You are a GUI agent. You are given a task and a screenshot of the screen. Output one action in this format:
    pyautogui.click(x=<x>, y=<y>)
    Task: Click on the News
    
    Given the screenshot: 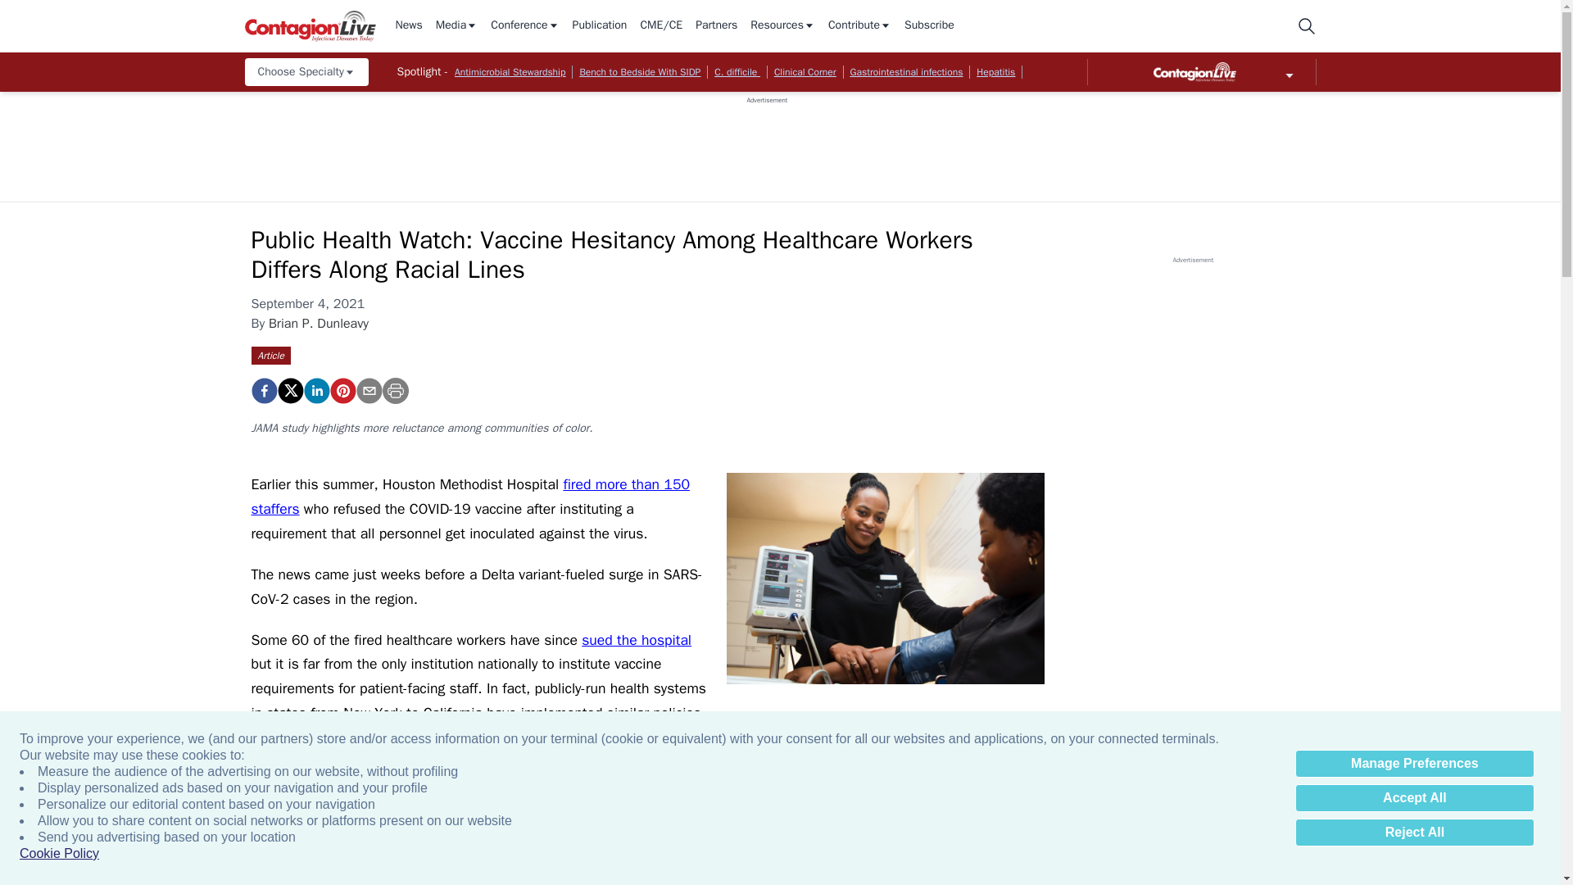 What is the action you would take?
    pyautogui.click(x=408, y=26)
    